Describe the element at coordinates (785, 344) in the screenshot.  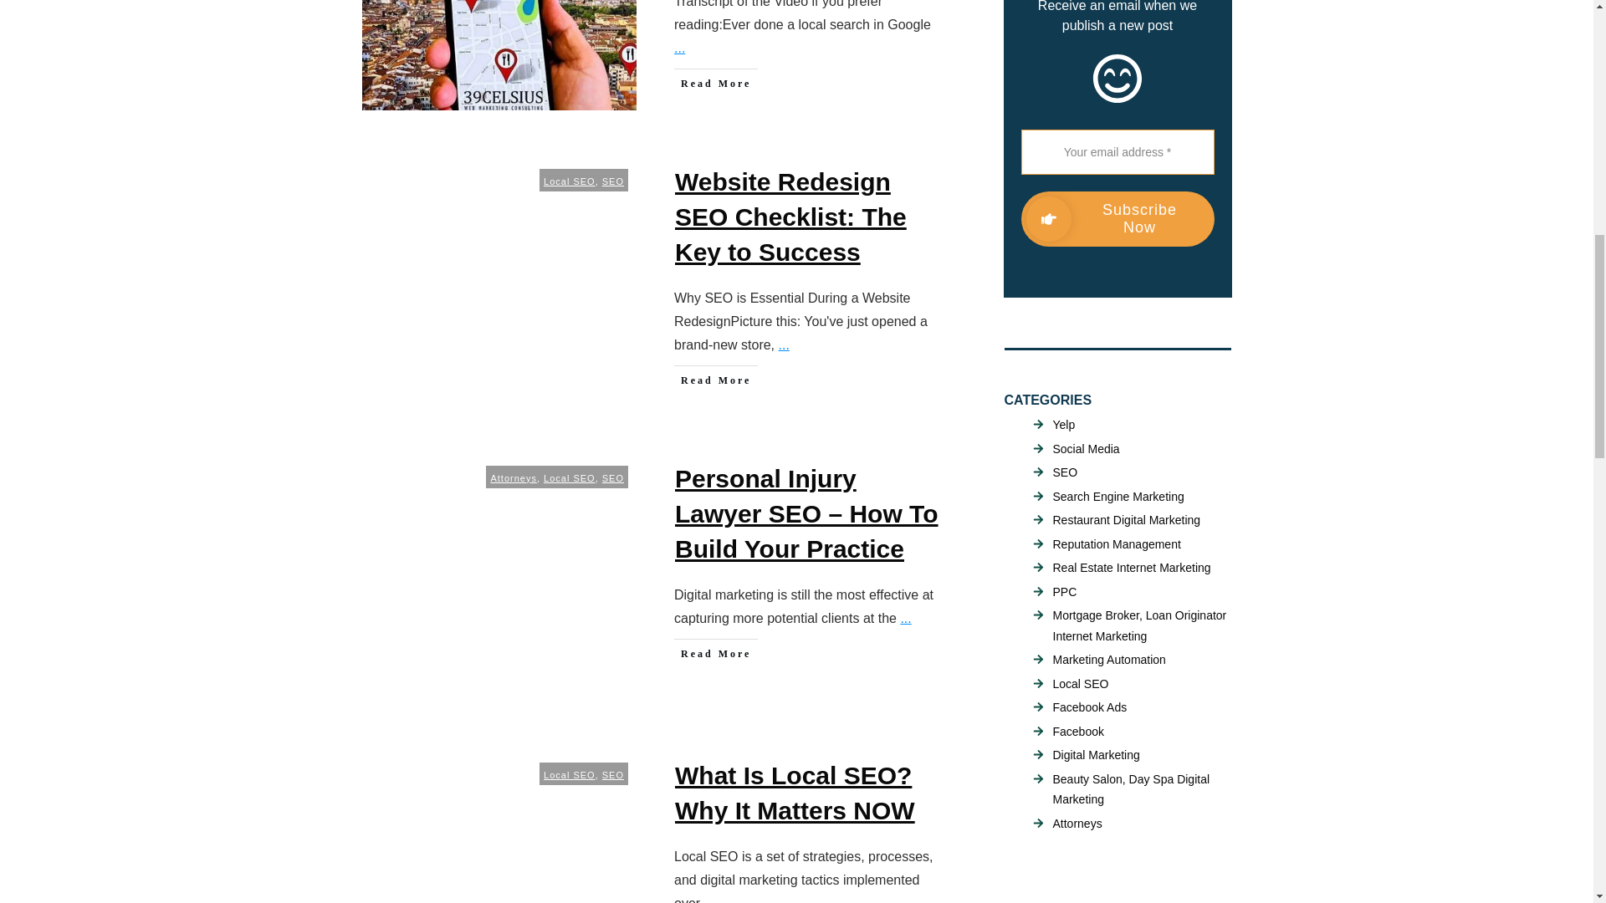
I see `...` at that location.